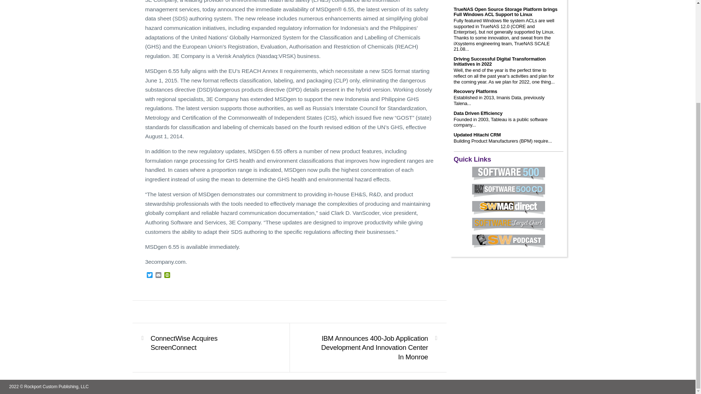 This screenshot has width=701, height=394. I want to click on ConnectWise Acquires ScreenConnect, so click(206, 343).